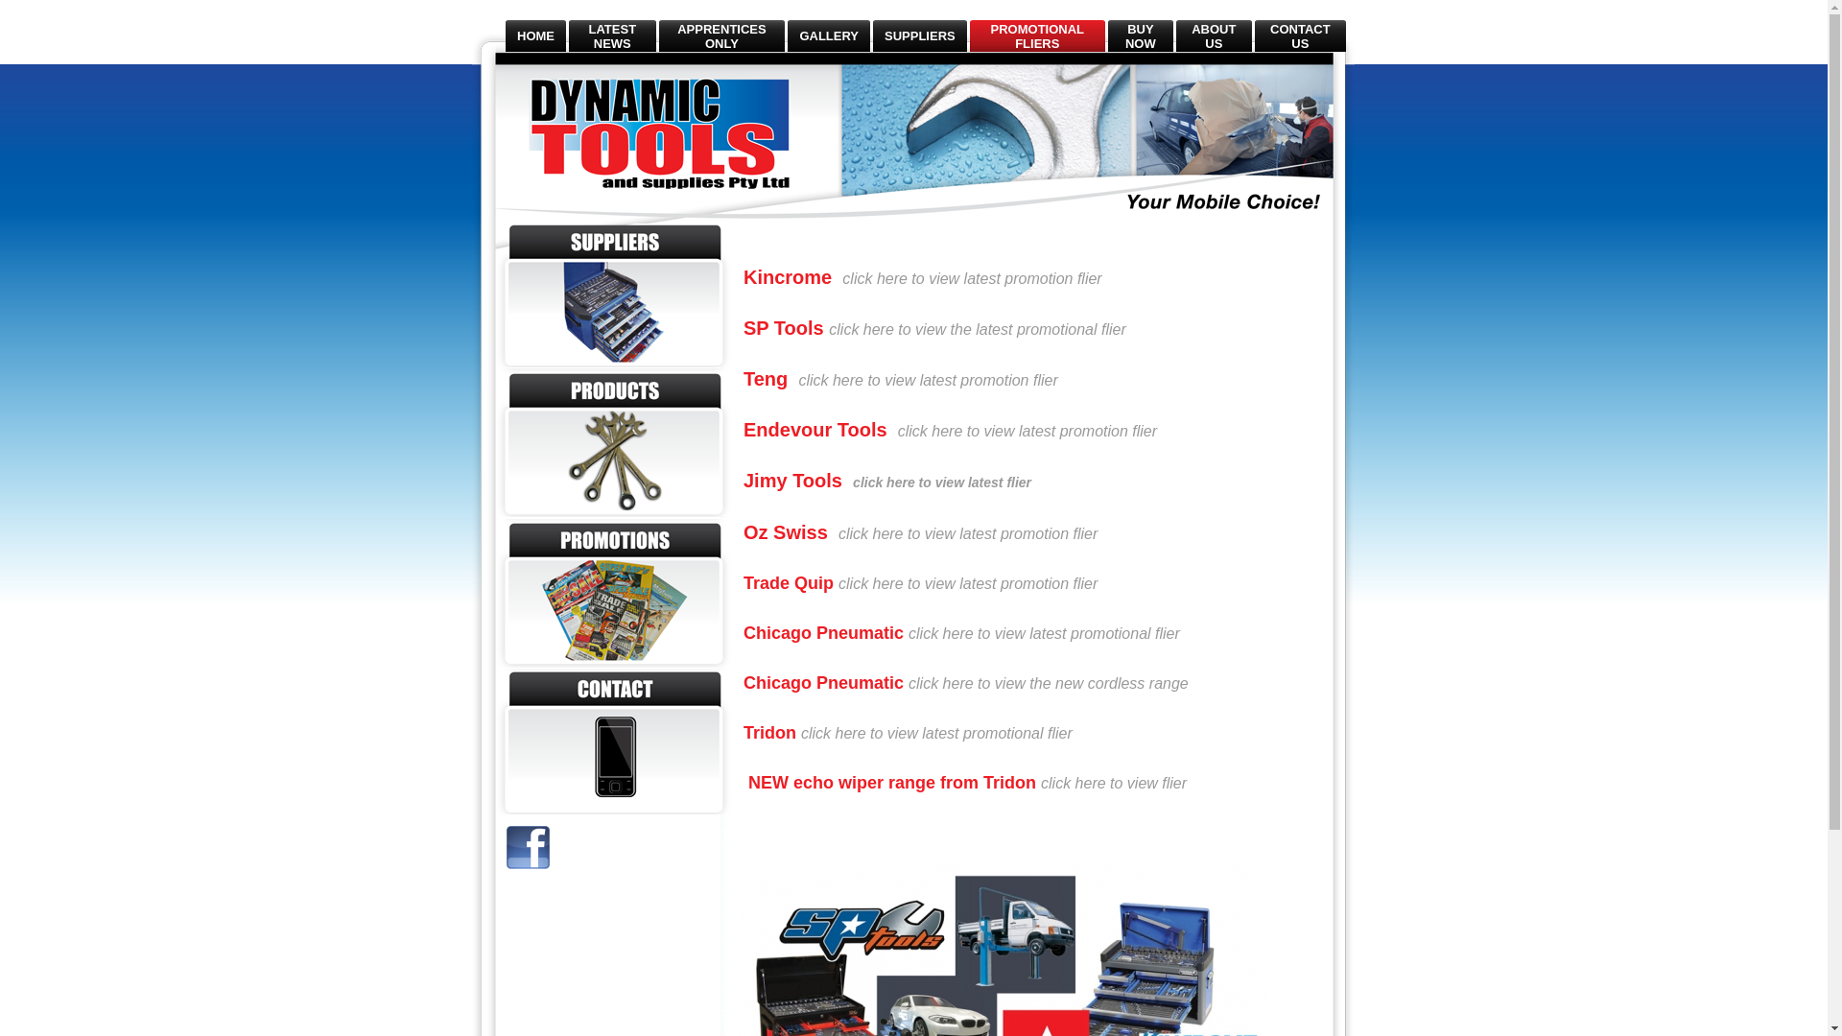 This screenshot has height=1036, width=1842. I want to click on click here to view the new cordless range, so click(1049, 685).